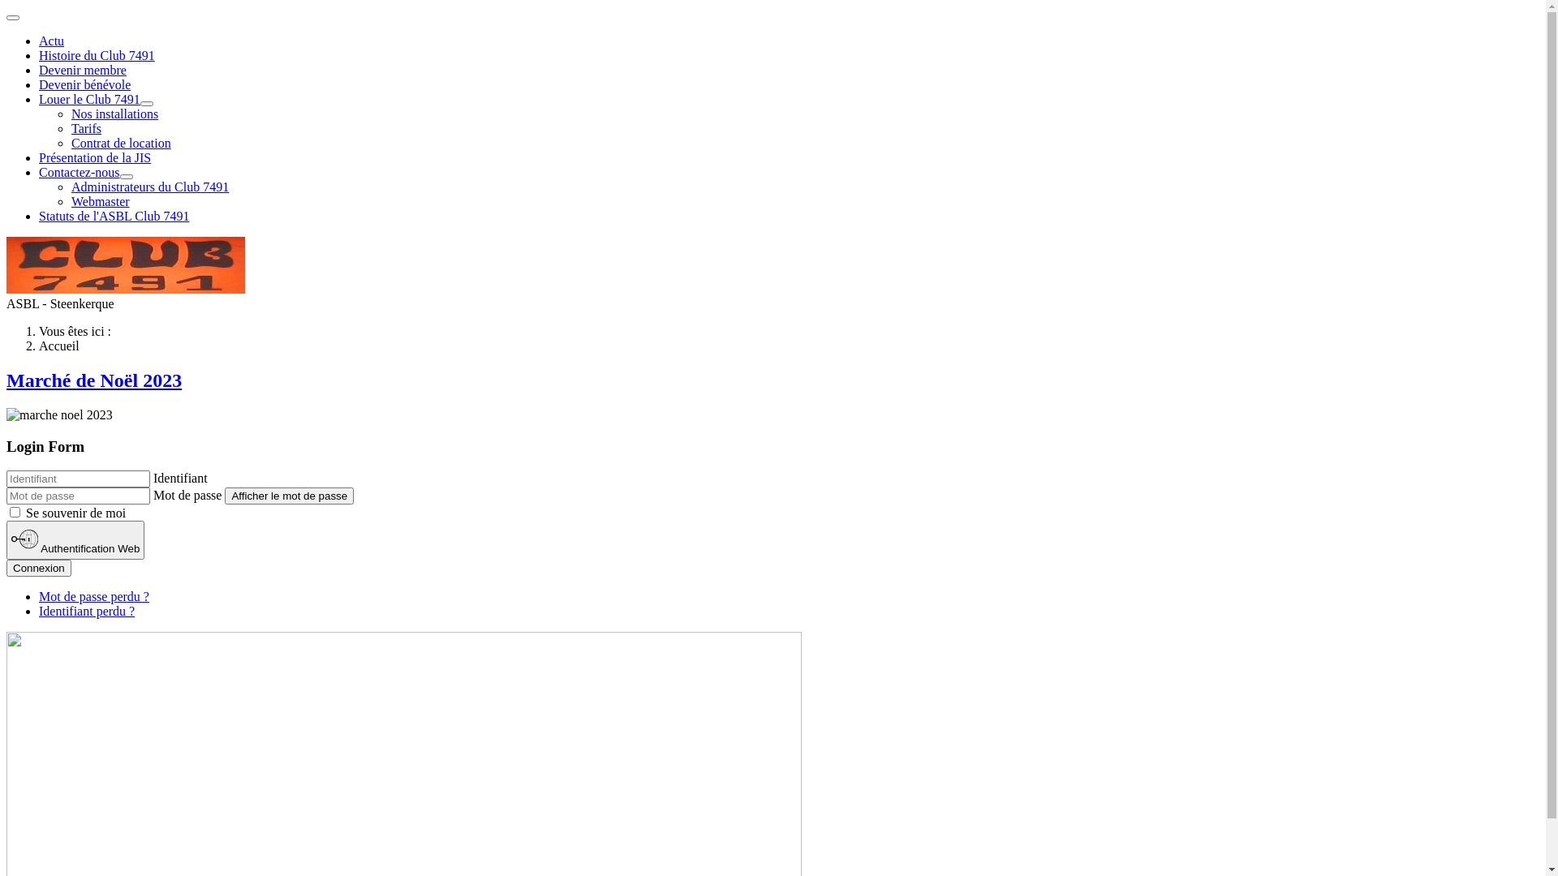 The width and height of the screenshot is (1558, 876). I want to click on Tarifs, so click(86, 128).